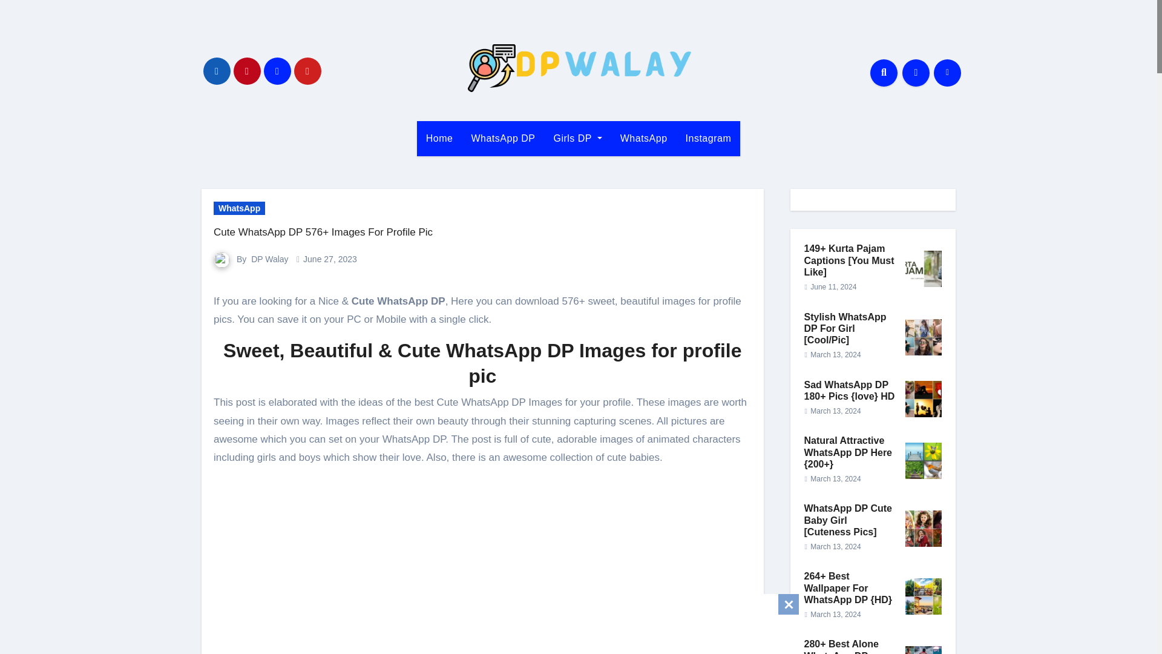 The image size is (1162, 654). I want to click on June 27, 2023, so click(330, 259).